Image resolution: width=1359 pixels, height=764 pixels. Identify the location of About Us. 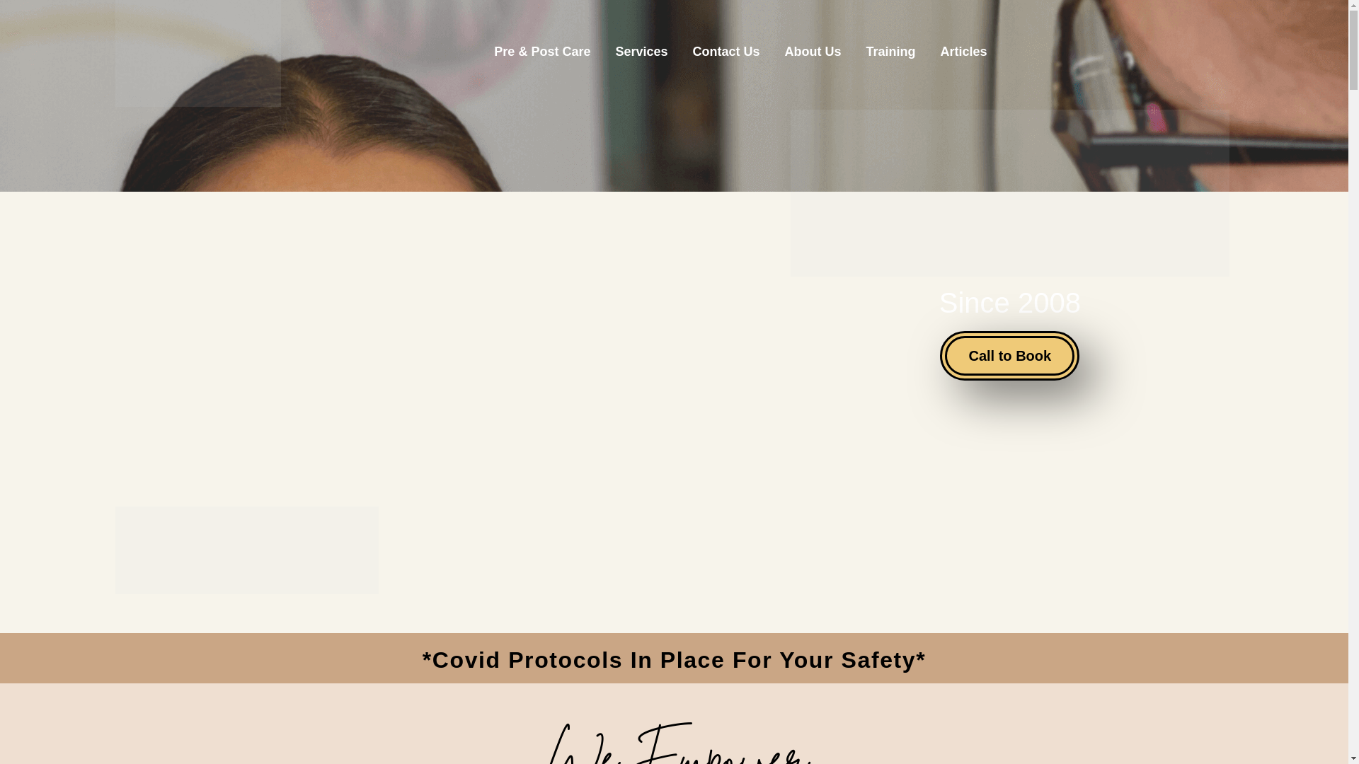
(813, 52).